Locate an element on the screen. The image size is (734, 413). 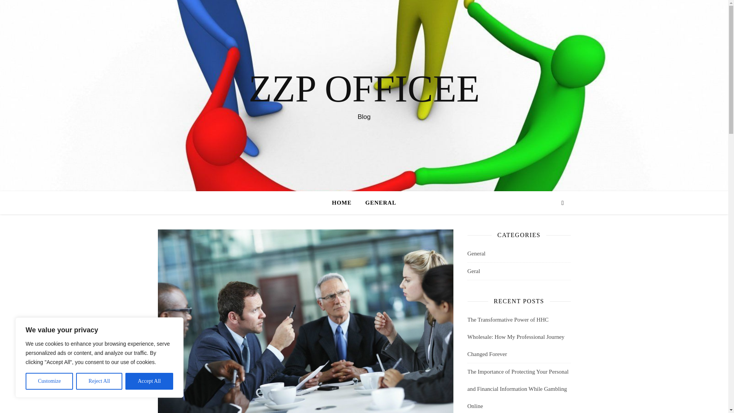
Customize is located at coordinates (49, 381).